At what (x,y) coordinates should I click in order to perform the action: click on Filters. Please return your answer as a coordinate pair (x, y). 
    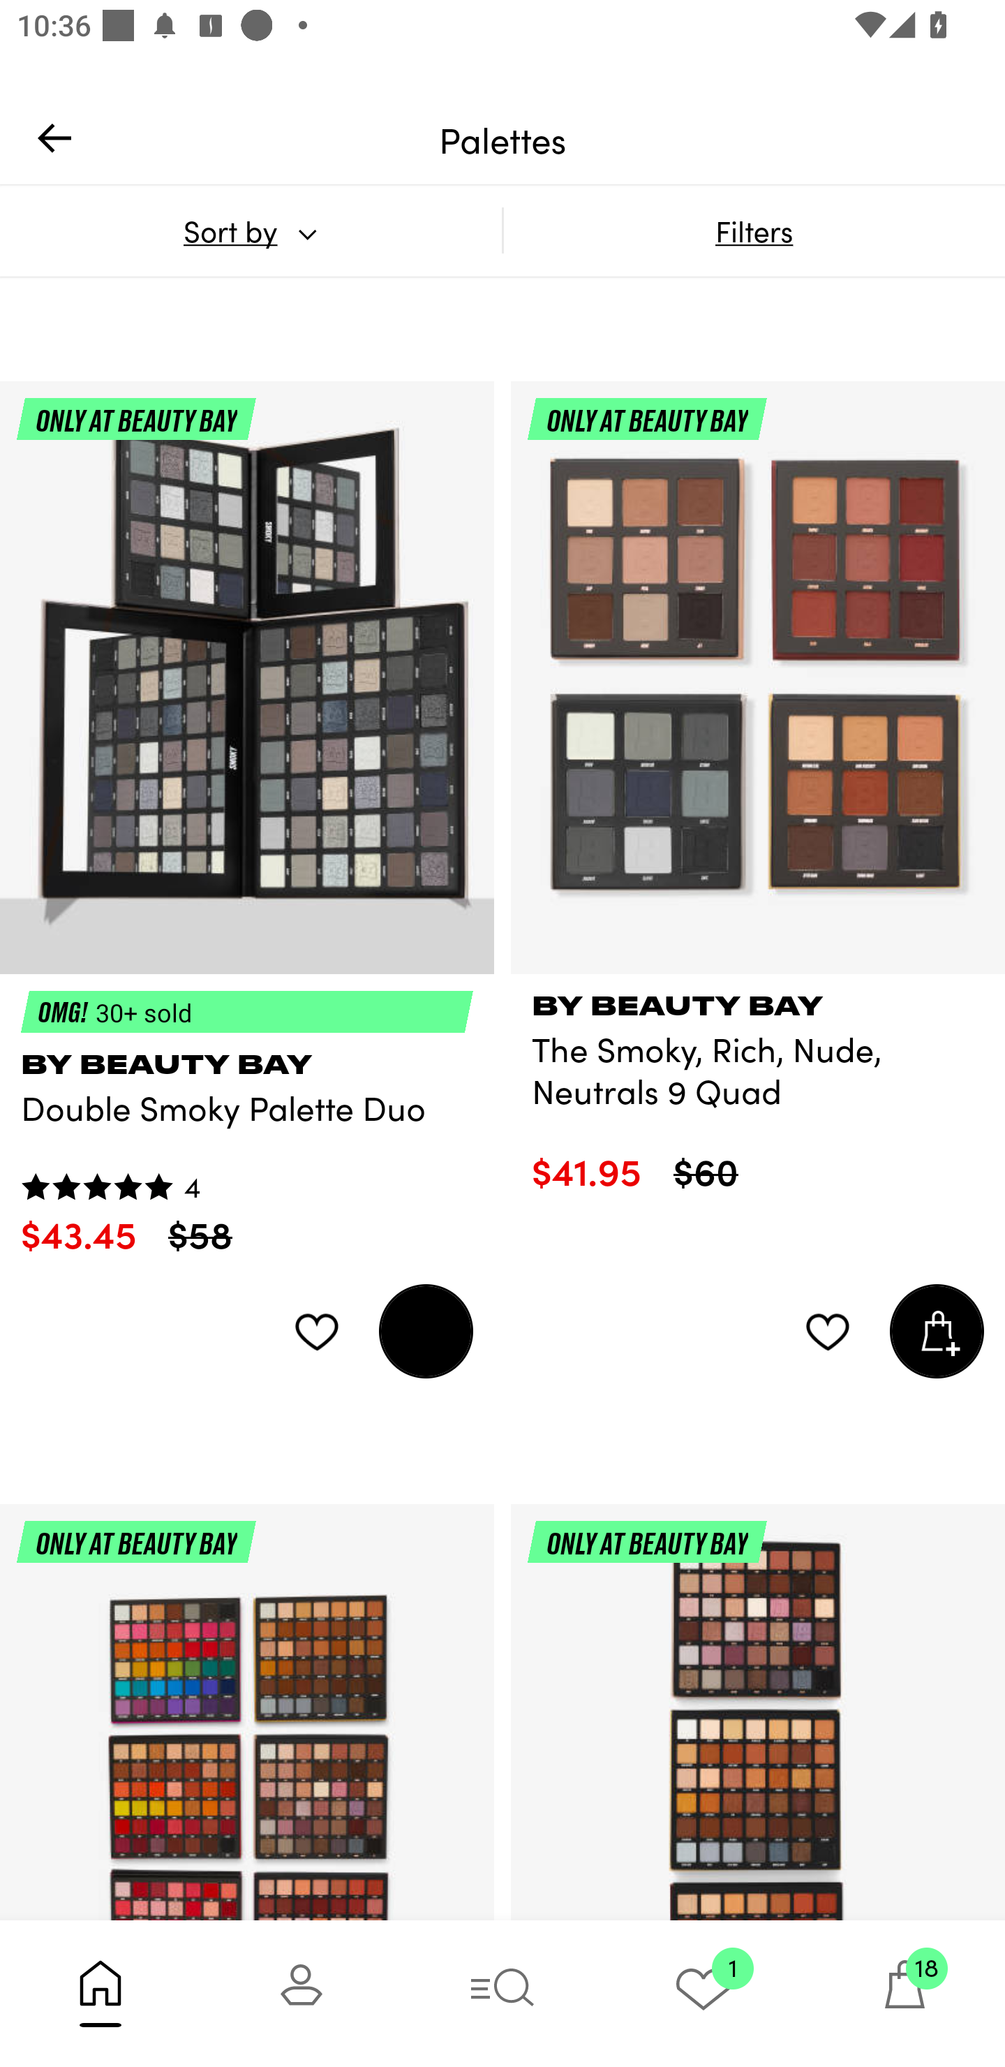
    Looking at the image, I should click on (754, 230).